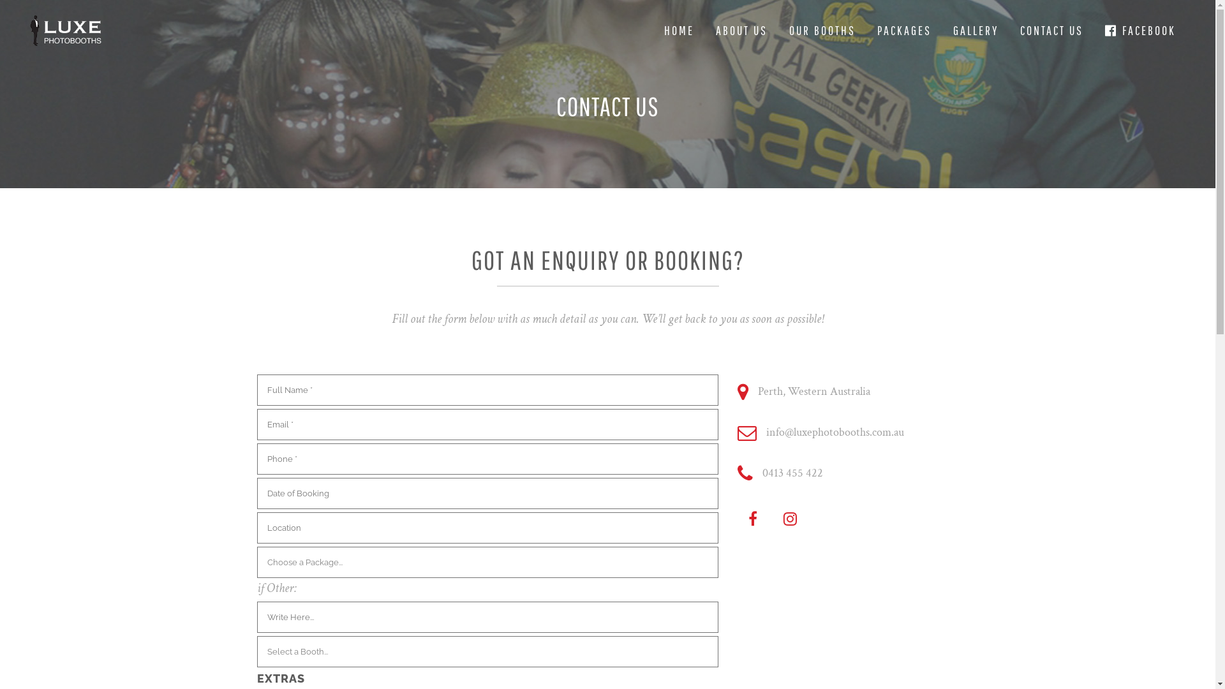 The image size is (1225, 689). Describe the element at coordinates (905, 31) in the screenshot. I see `PACKAGES` at that location.